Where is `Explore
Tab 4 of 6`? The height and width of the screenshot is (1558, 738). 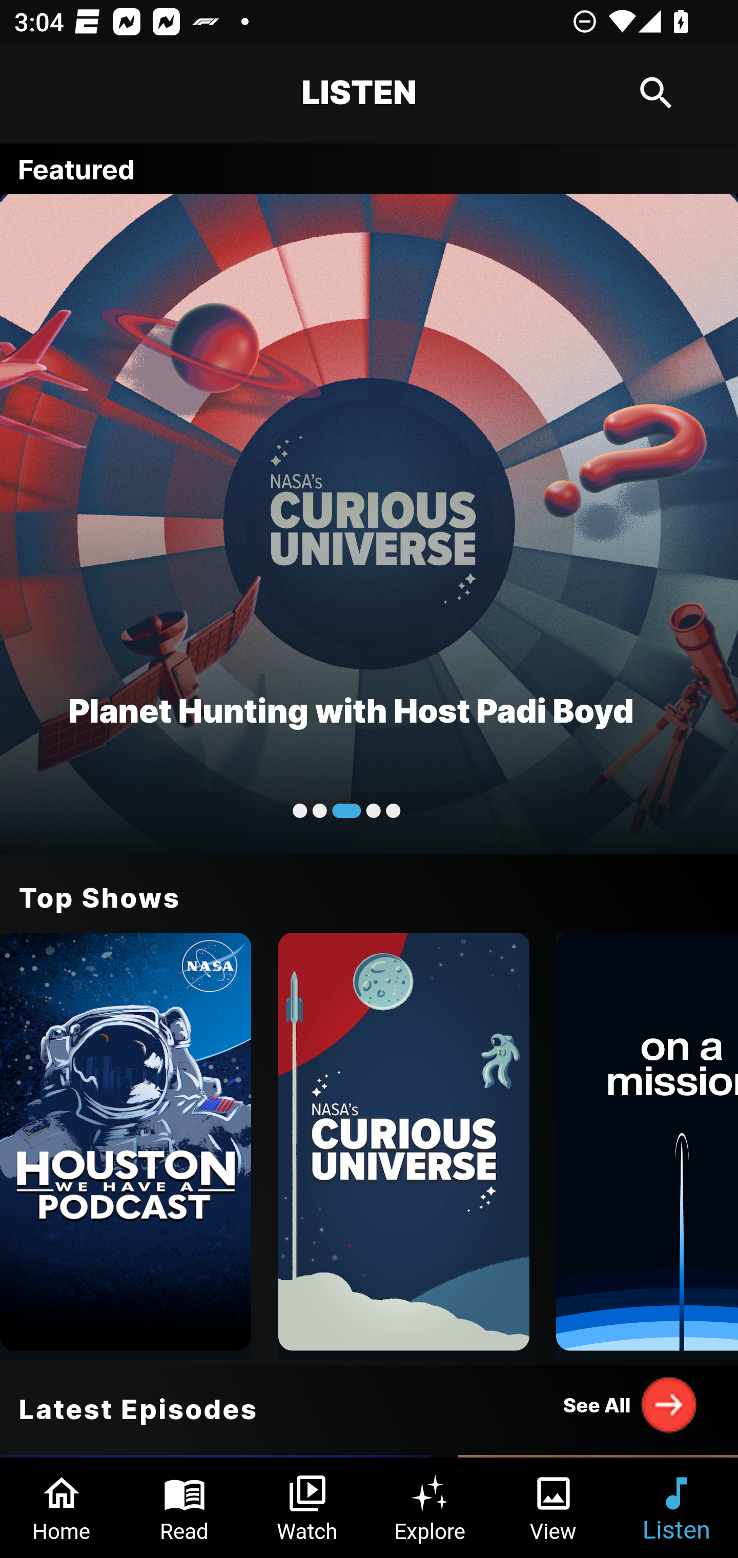
Explore
Tab 4 of 6 is located at coordinates (430, 1508).